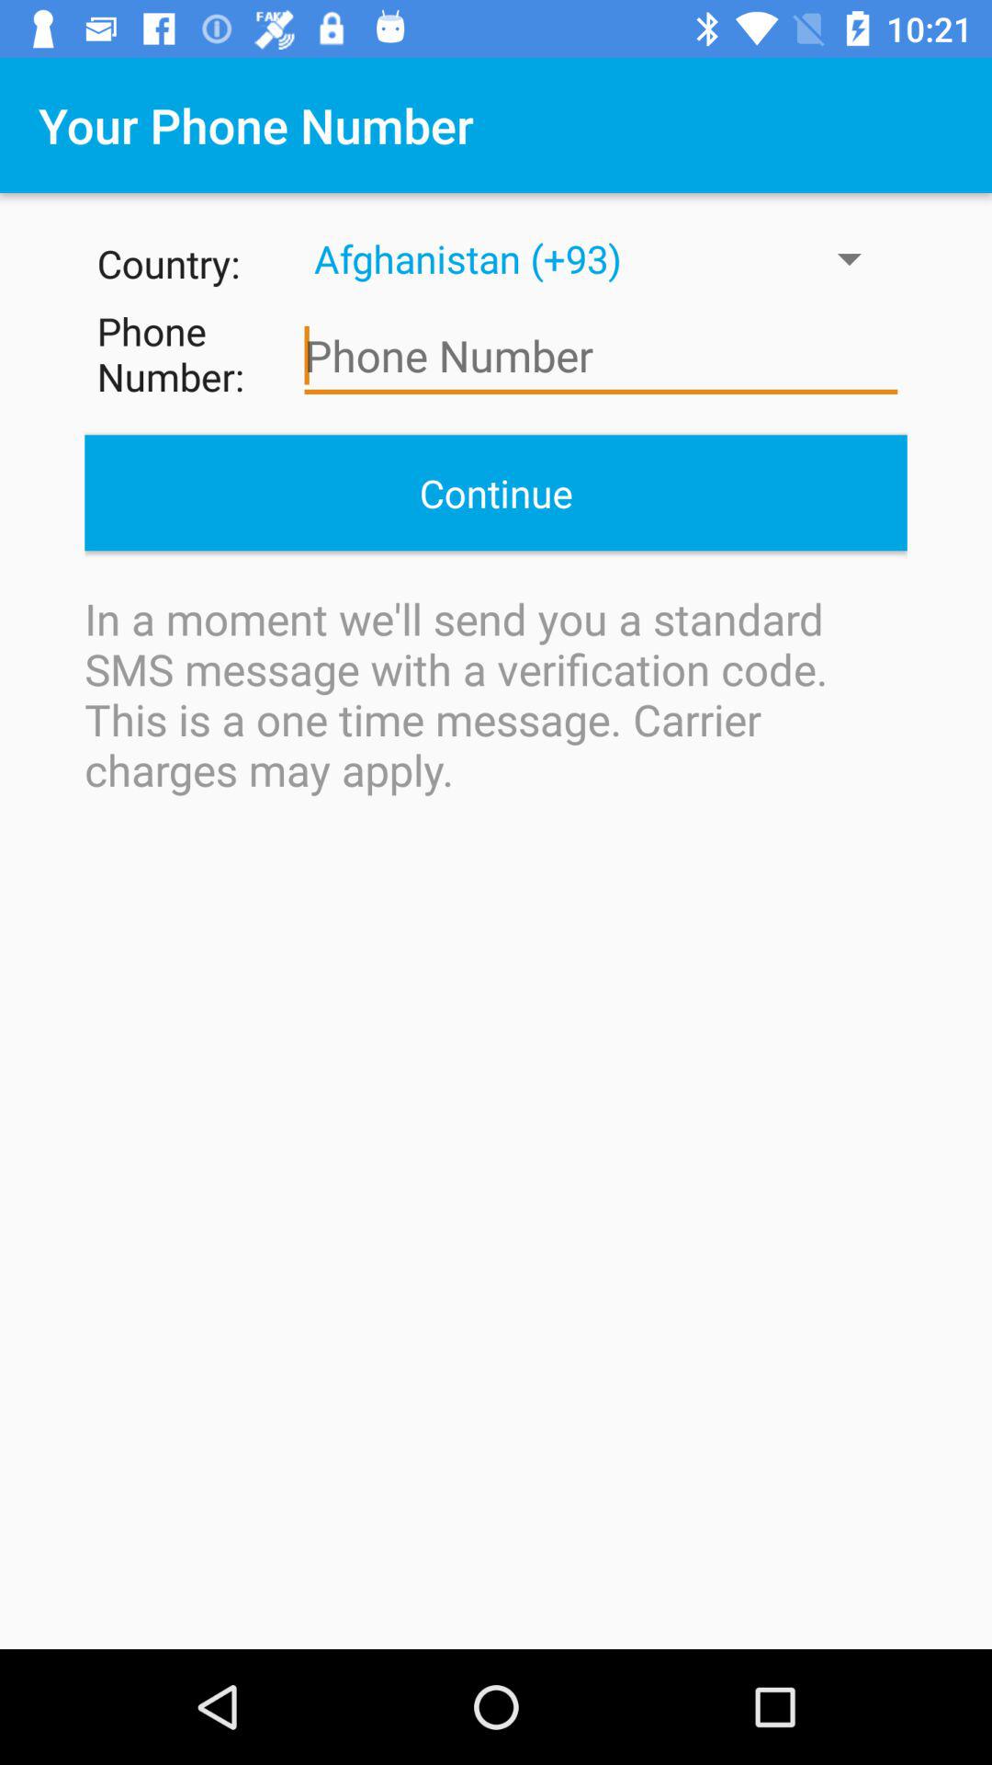 The width and height of the screenshot is (992, 1765). I want to click on add phone number, so click(601, 357).